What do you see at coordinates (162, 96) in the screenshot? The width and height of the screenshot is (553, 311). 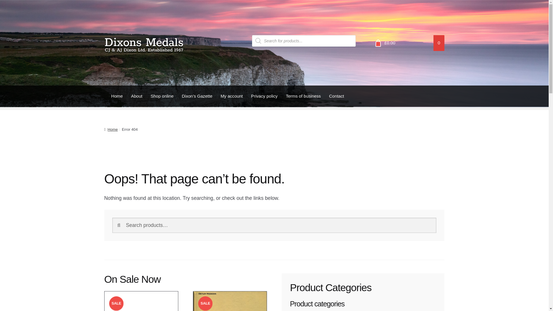 I see `Shop online` at bounding box center [162, 96].